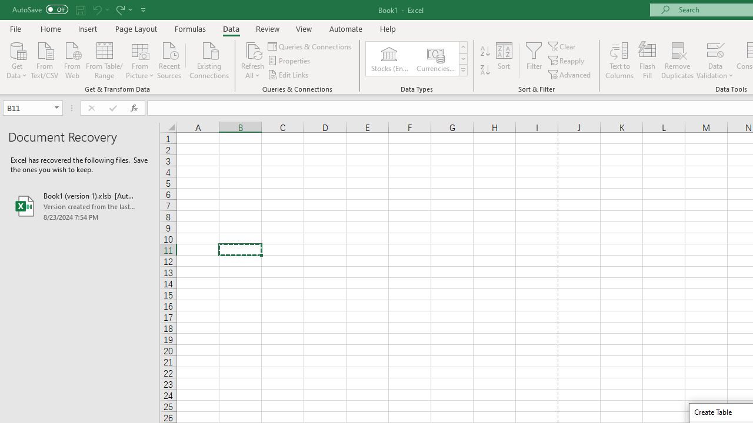 The image size is (753, 423). What do you see at coordinates (45, 59) in the screenshot?
I see `From Text/CSV` at bounding box center [45, 59].